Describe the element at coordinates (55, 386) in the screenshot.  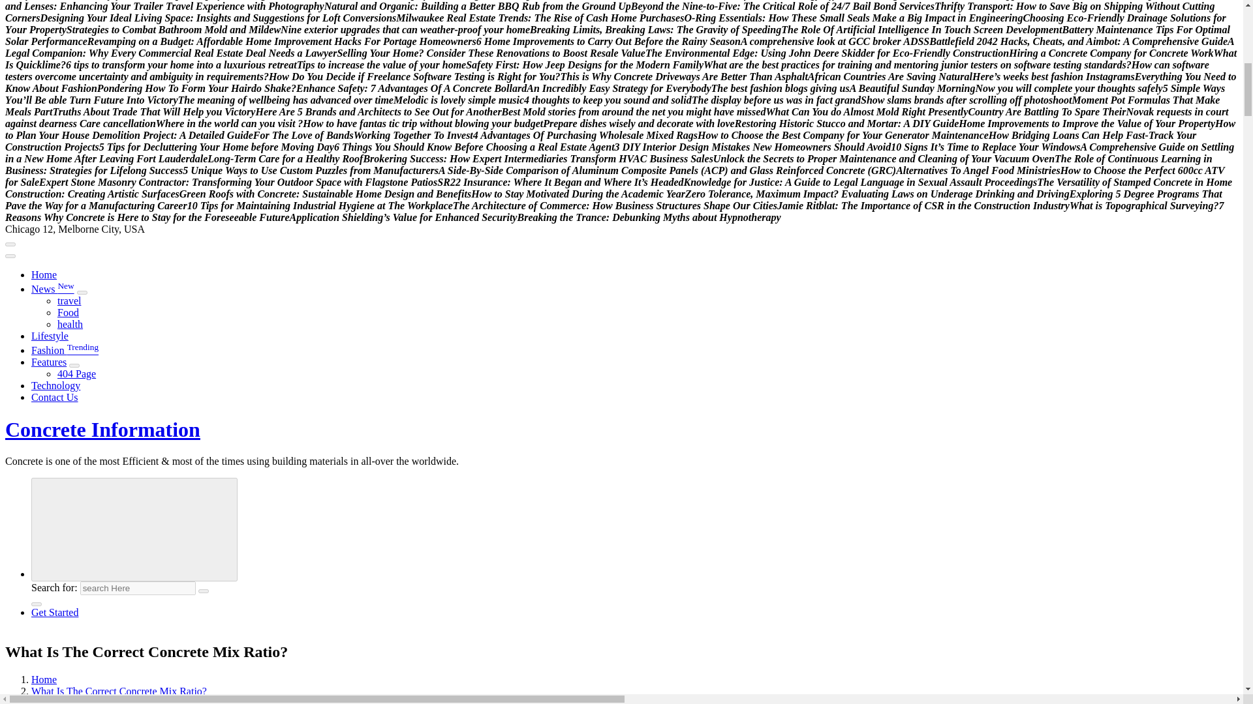
I see `Technology` at that location.